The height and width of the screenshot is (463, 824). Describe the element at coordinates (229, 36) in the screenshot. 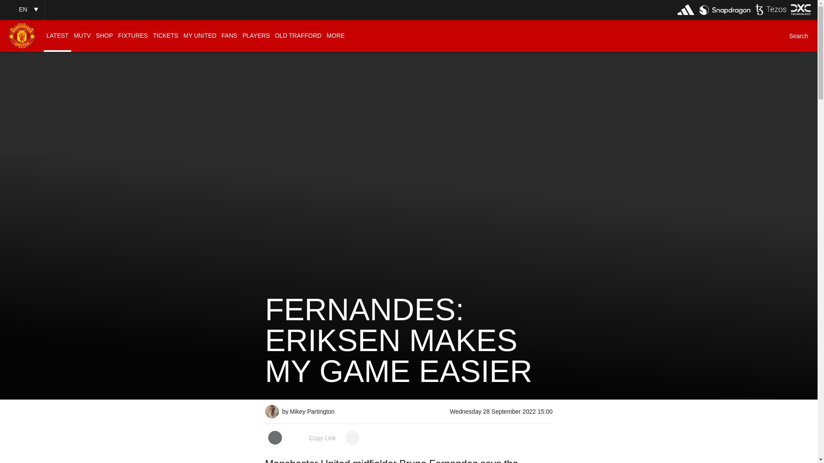

I see `FANS` at that location.